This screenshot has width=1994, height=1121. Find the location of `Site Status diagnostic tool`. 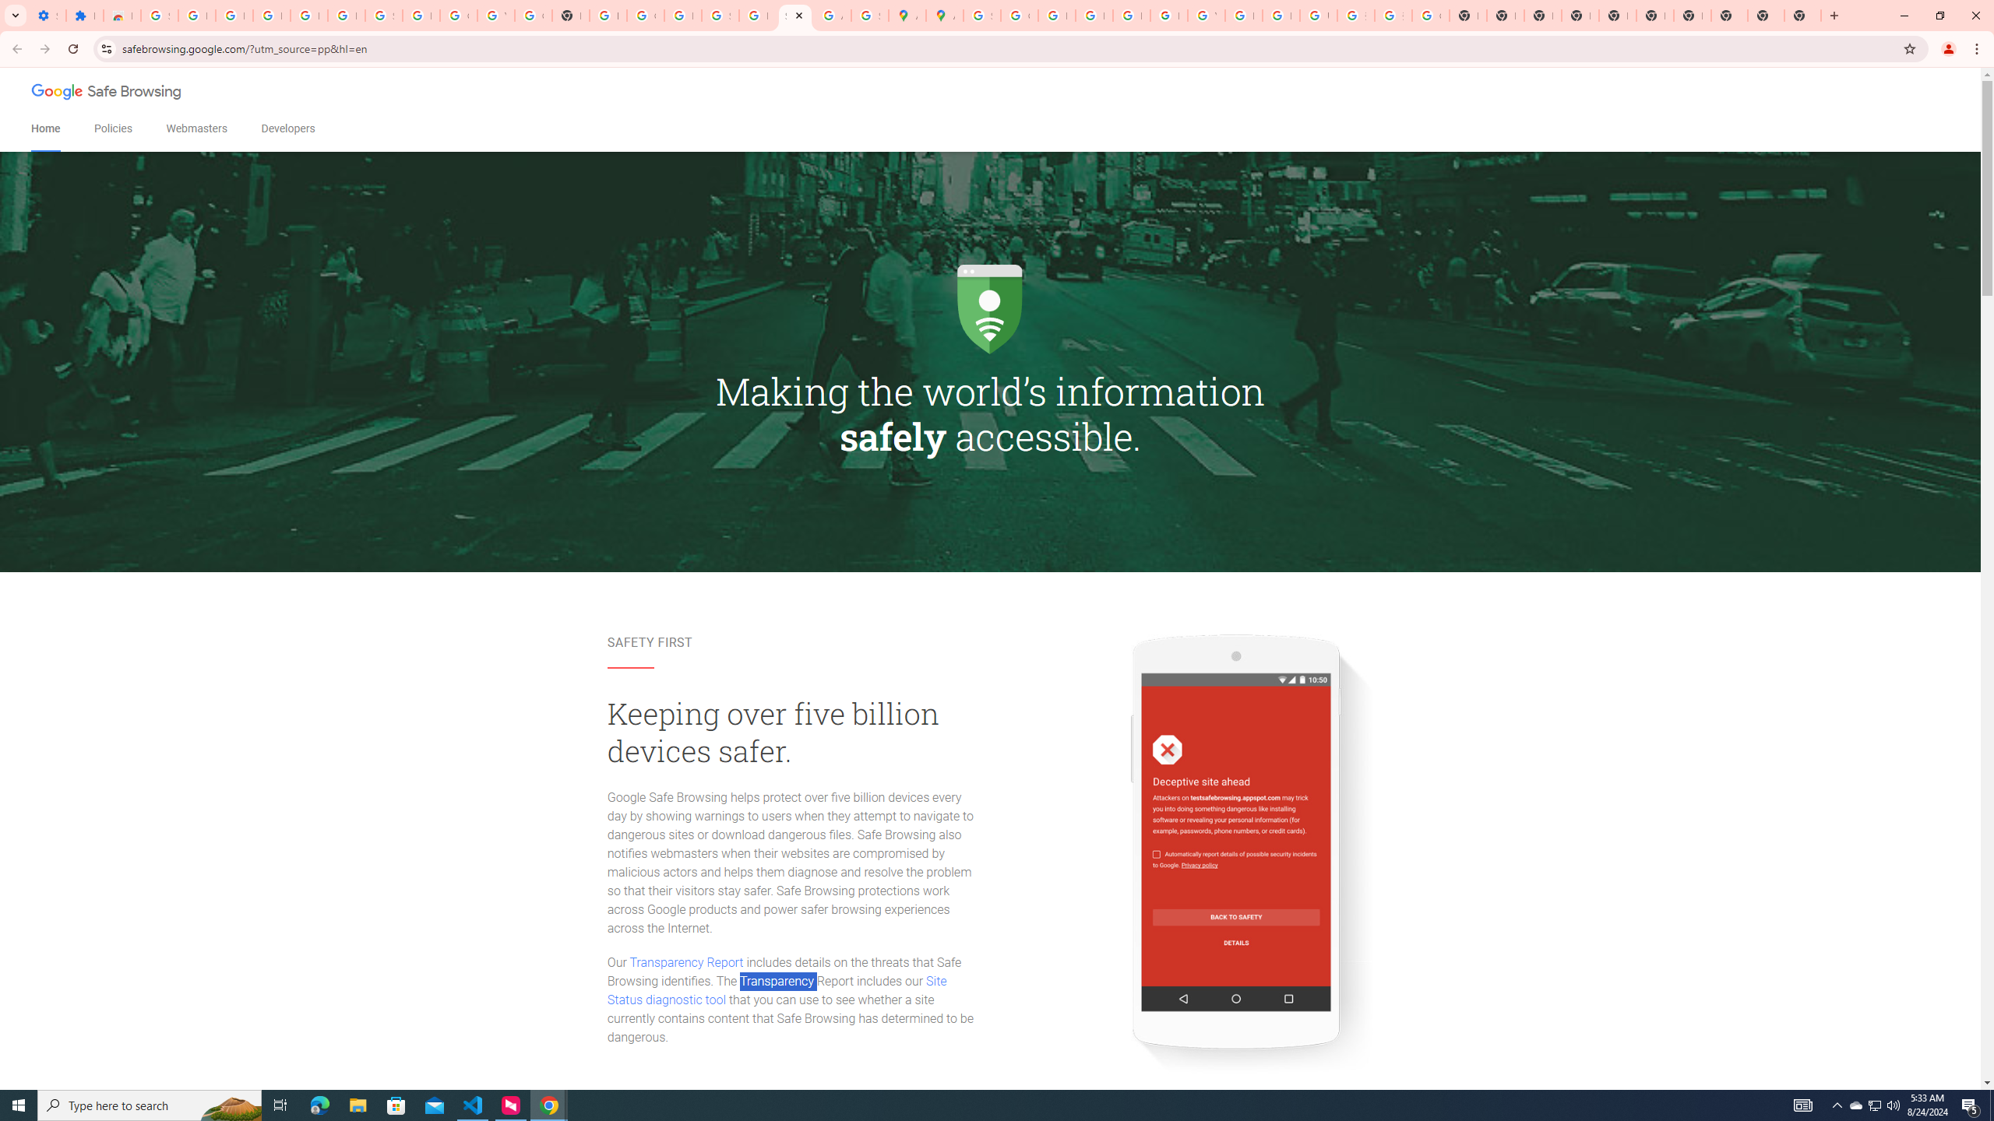

Site Status diagnostic tool is located at coordinates (777, 990).